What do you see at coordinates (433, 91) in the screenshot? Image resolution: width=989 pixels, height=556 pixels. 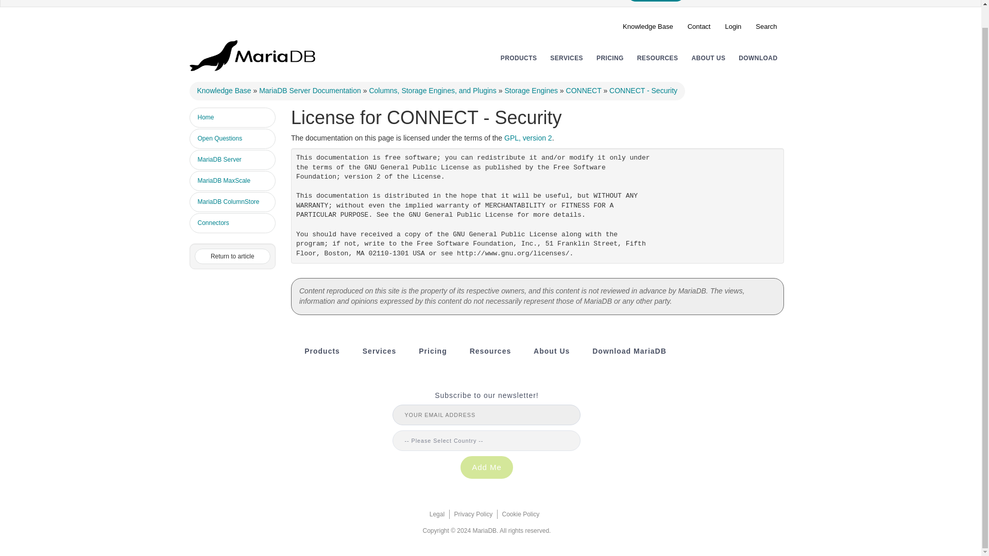 I see `Columns, Storage Engines, and Plugins` at bounding box center [433, 91].